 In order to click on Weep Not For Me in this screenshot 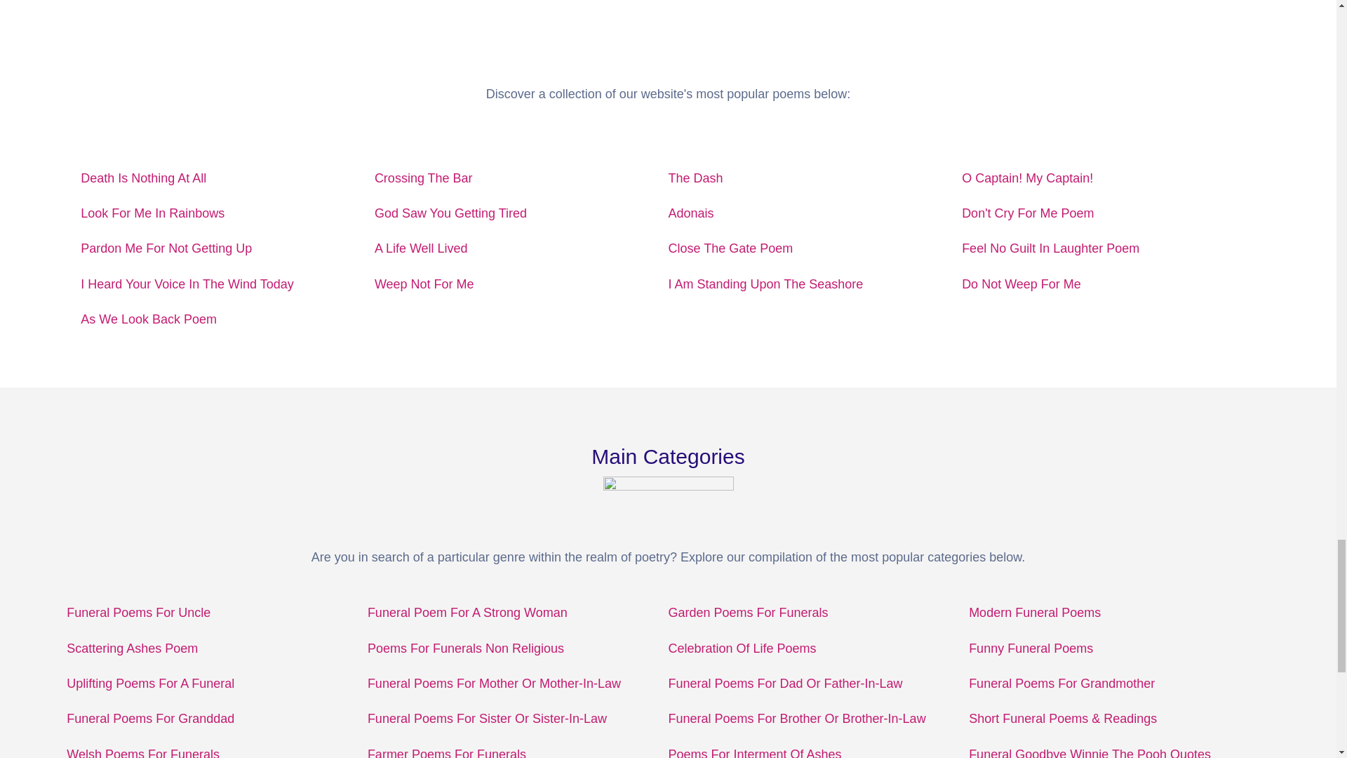, I will do `click(424, 284)`.